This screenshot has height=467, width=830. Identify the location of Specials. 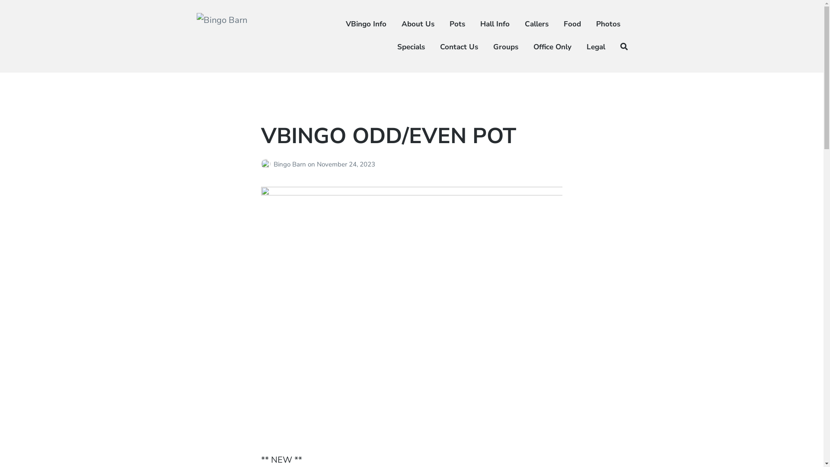
(411, 47).